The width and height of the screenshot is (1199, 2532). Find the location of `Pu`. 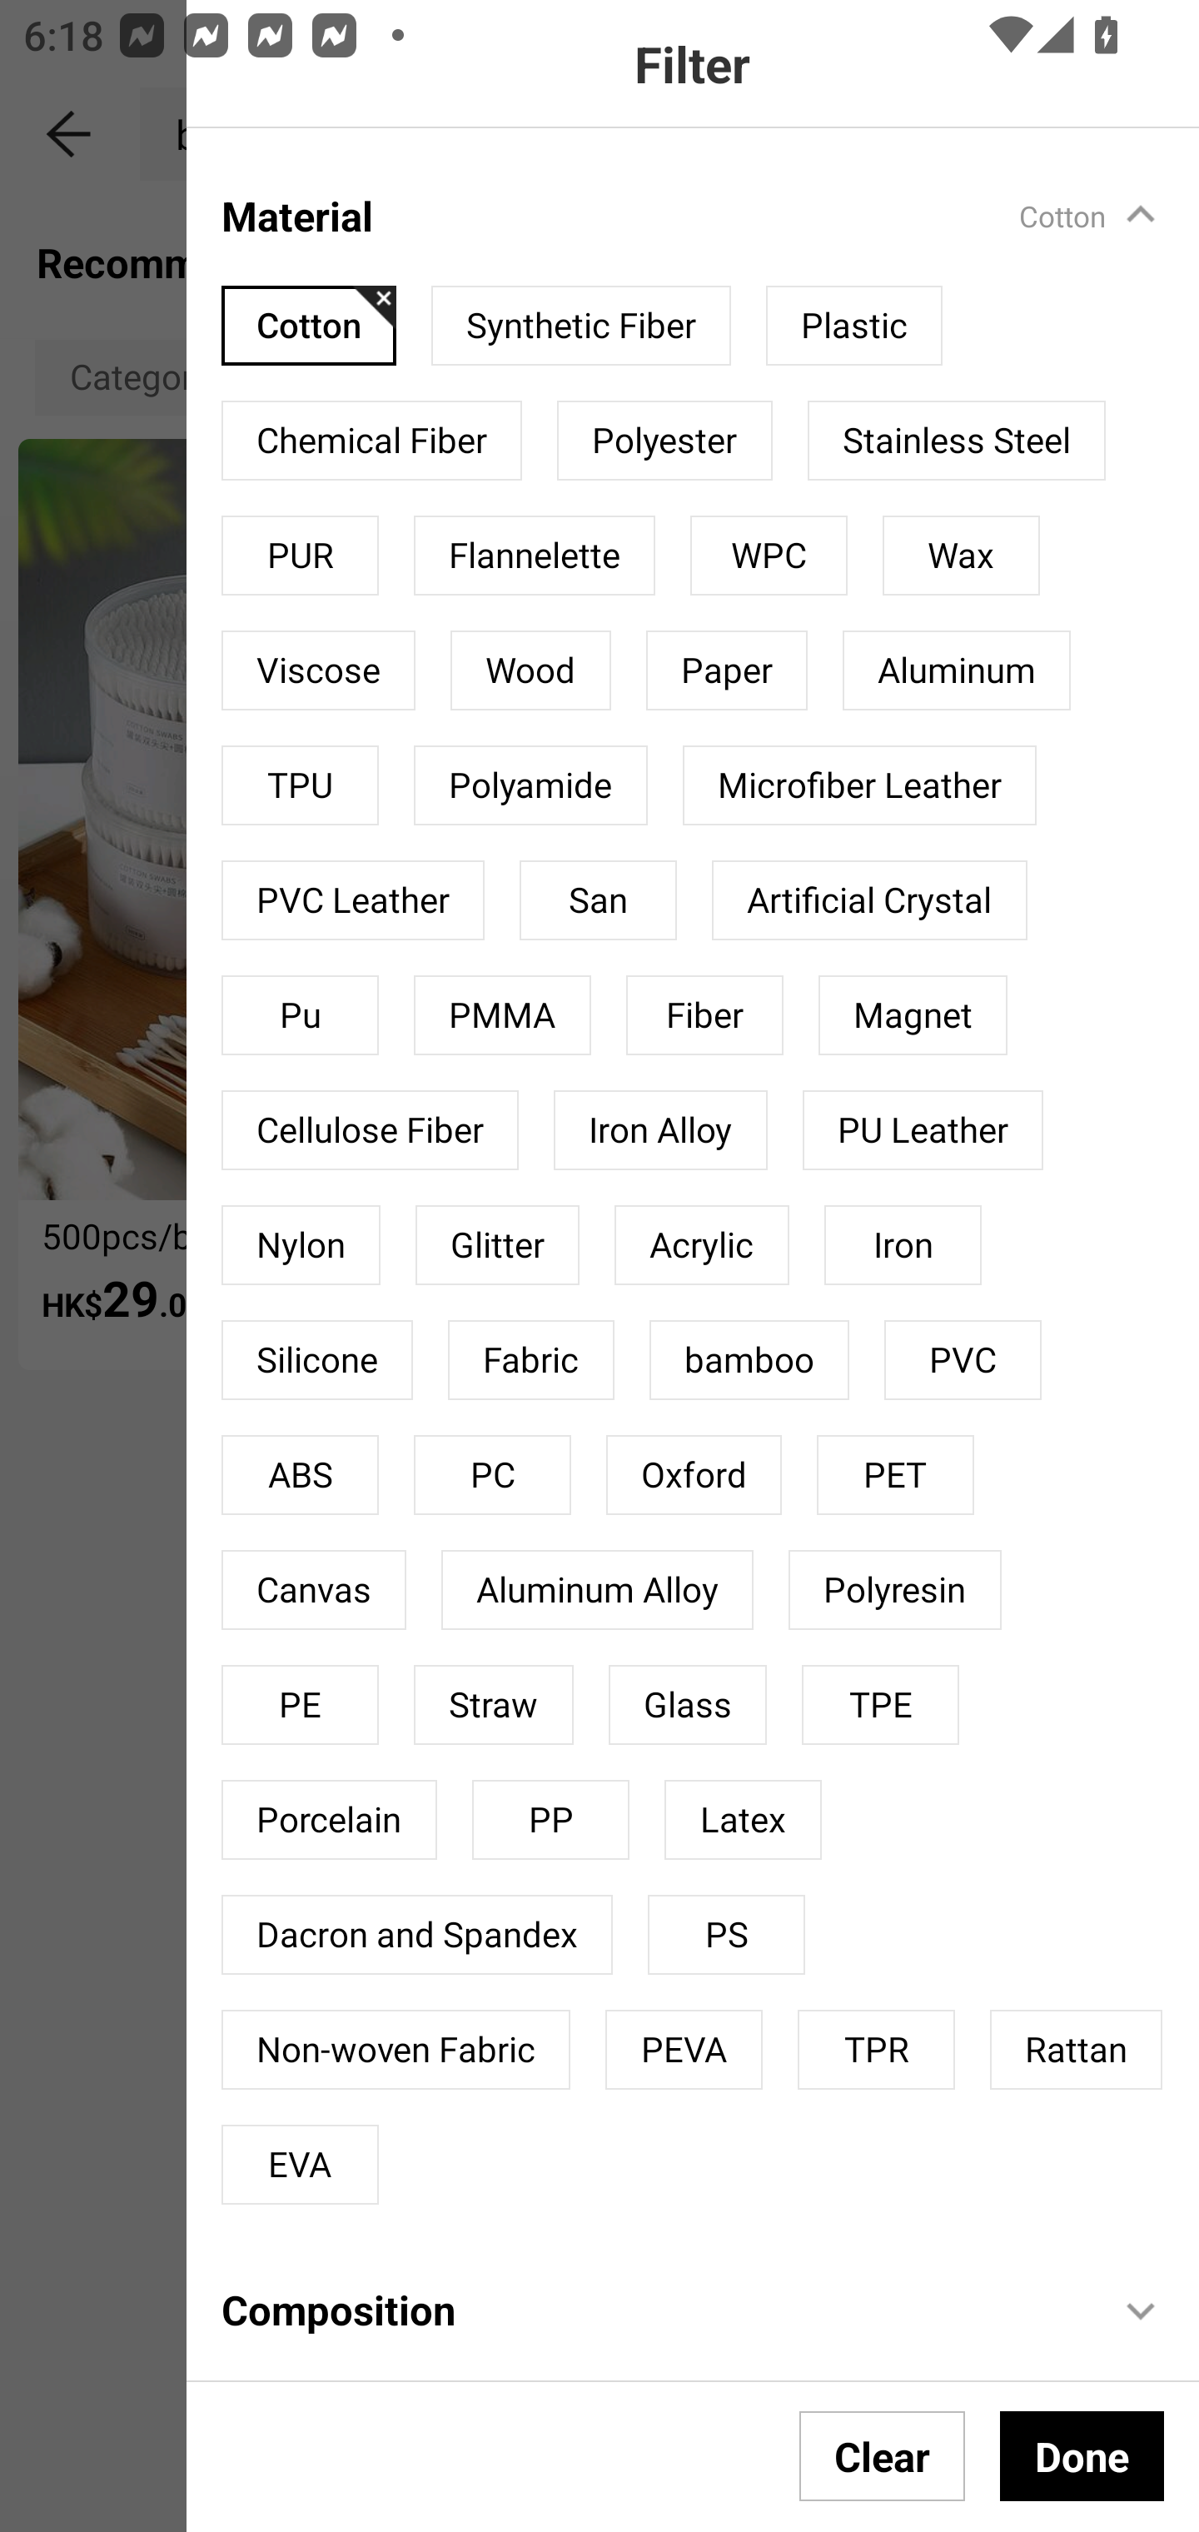

Pu is located at coordinates (300, 1014).